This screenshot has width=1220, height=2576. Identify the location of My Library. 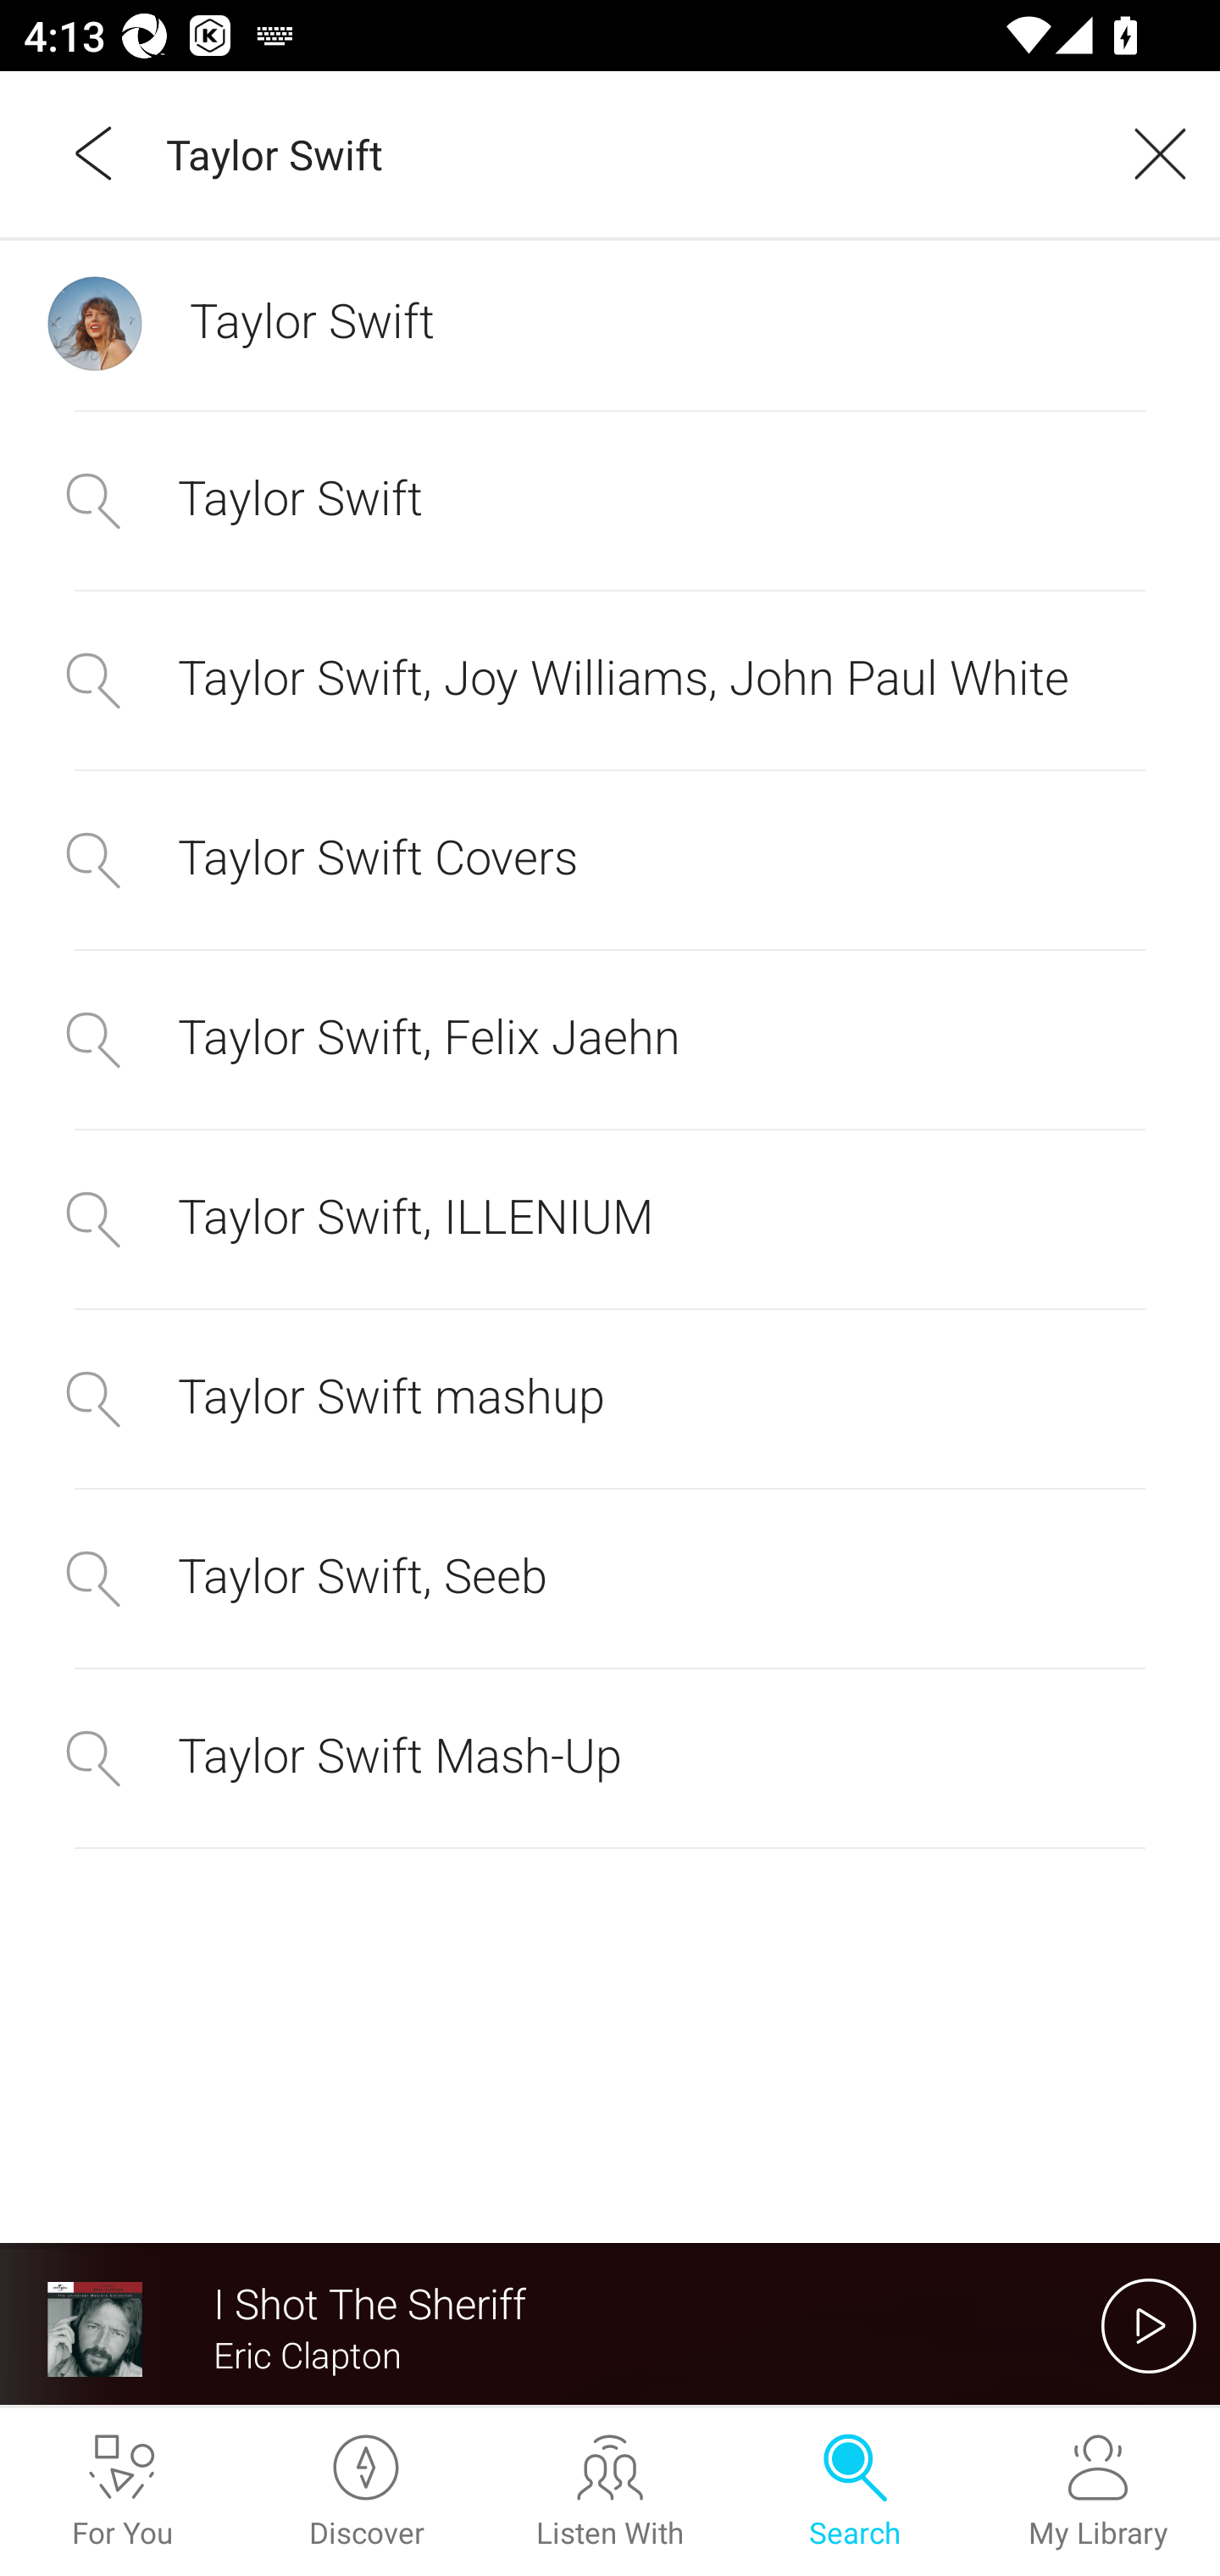
(1098, 2492).